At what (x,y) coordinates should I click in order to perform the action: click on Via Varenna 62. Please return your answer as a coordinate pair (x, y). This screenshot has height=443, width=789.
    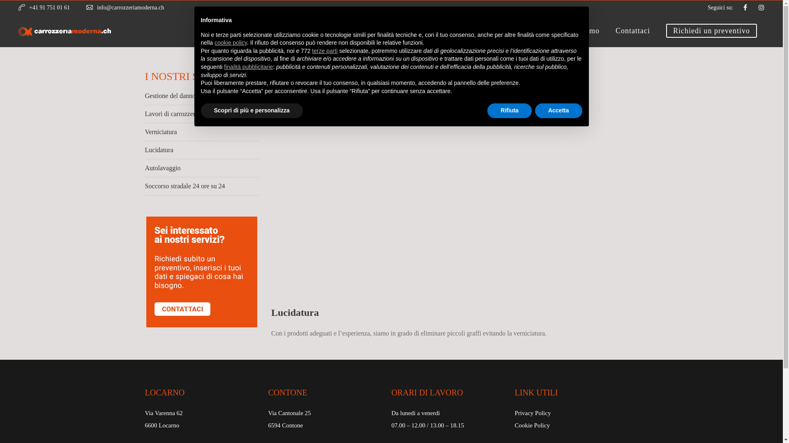
    Looking at the image, I should click on (164, 413).